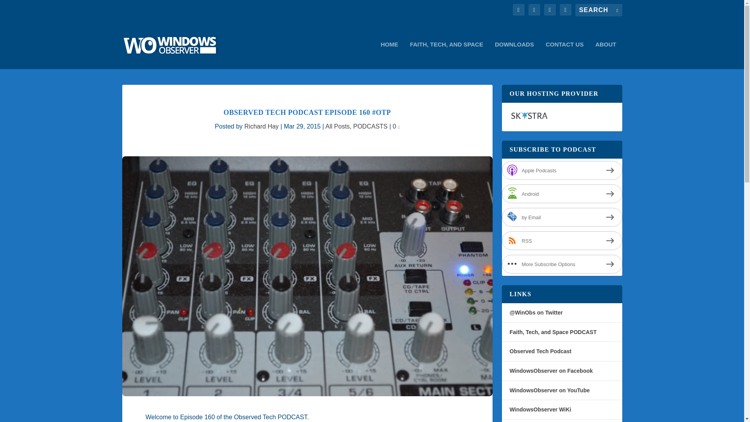  I want to click on Android, so click(562, 193).